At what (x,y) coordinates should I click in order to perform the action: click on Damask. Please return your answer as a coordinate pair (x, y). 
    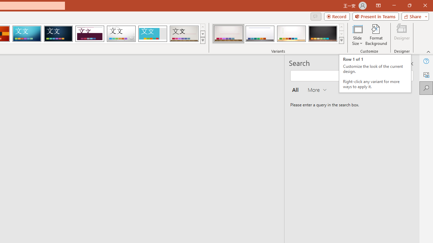
    Looking at the image, I should click on (58, 34).